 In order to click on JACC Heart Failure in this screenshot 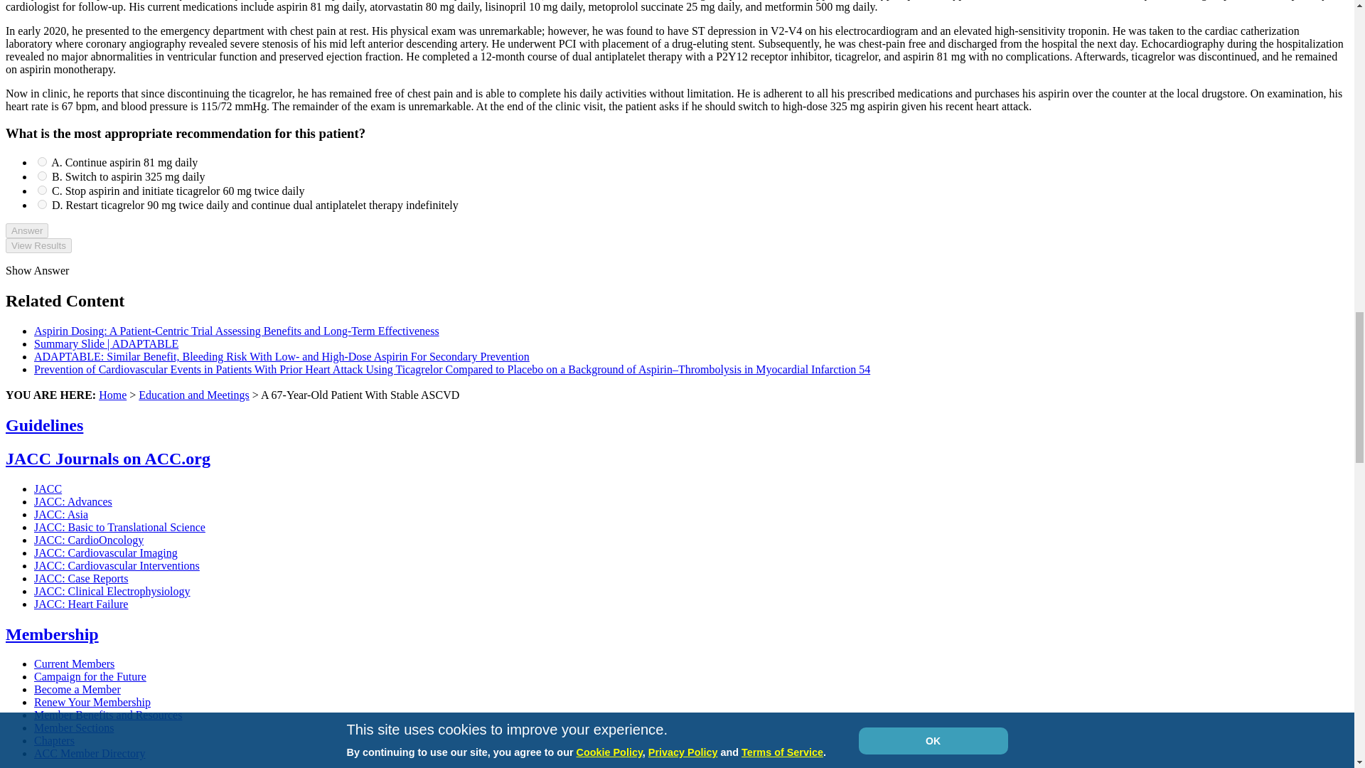, I will do `click(81, 604)`.